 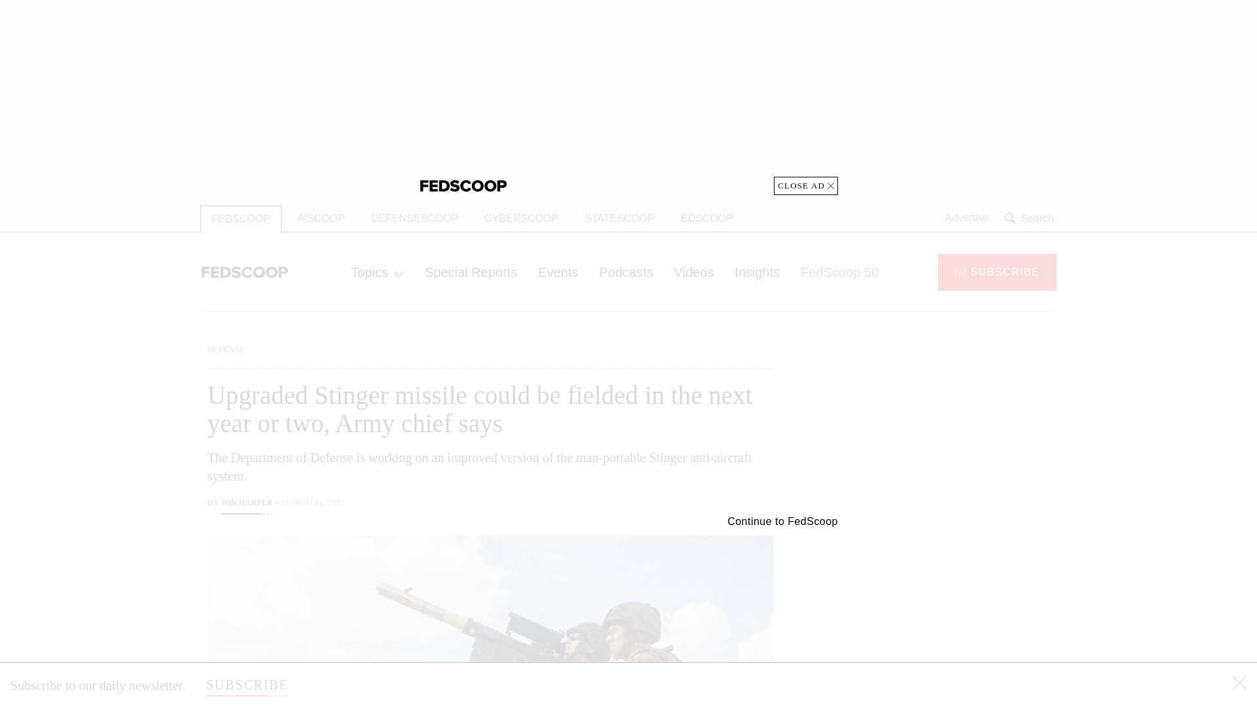 What do you see at coordinates (246, 504) in the screenshot?
I see `Jon Harper` at bounding box center [246, 504].